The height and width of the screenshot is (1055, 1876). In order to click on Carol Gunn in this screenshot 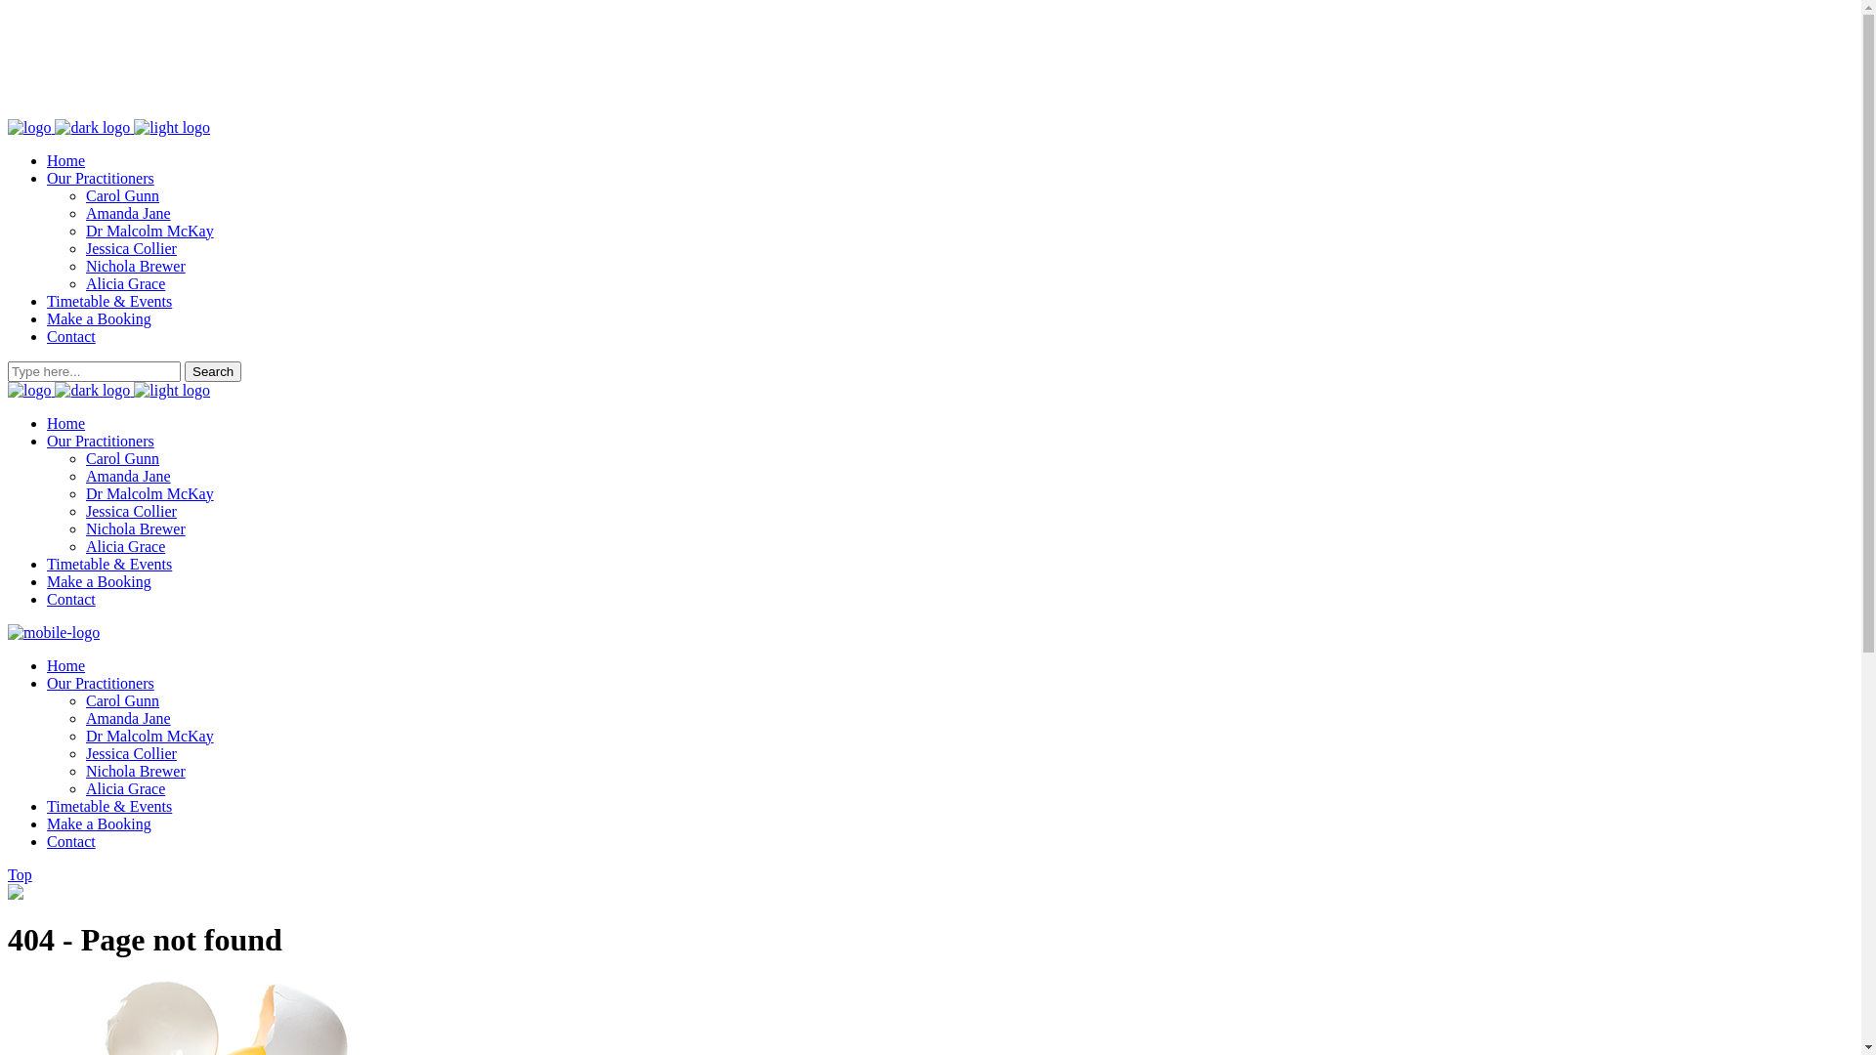, I will do `click(123, 195)`.